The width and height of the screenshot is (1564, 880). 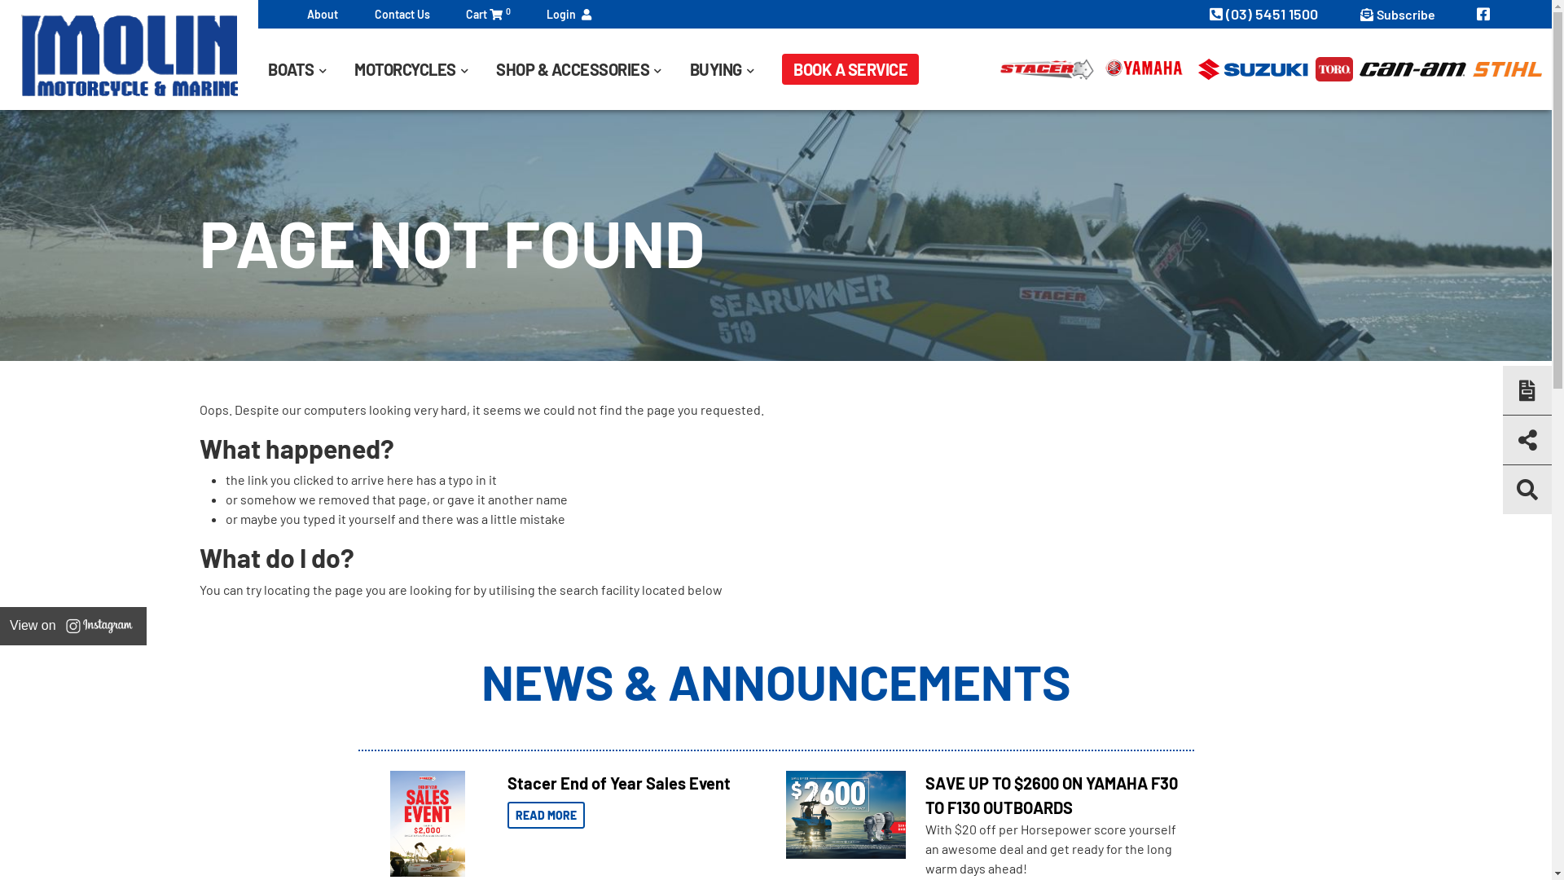 I want to click on (03) 5451 1500, so click(x=1266, y=14).